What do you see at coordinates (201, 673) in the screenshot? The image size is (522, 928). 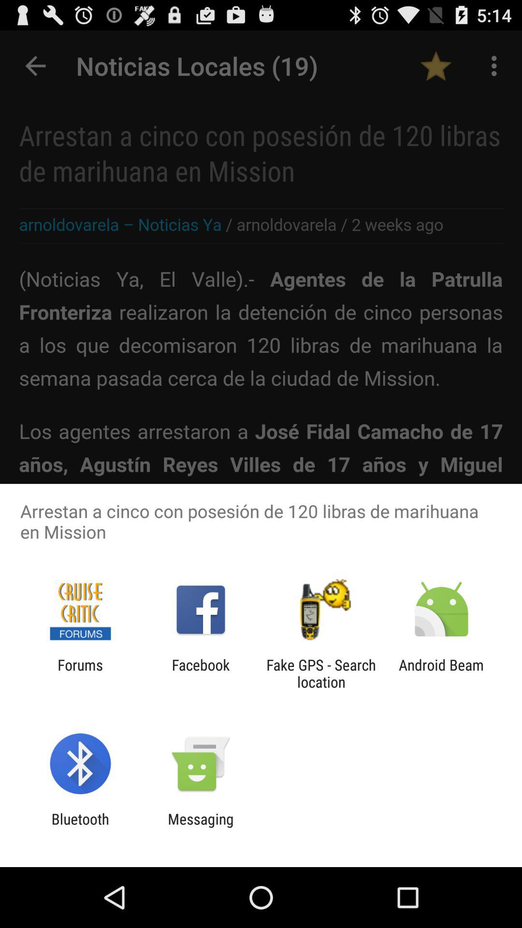 I see `press the app next to the fake gps search icon` at bounding box center [201, 673].